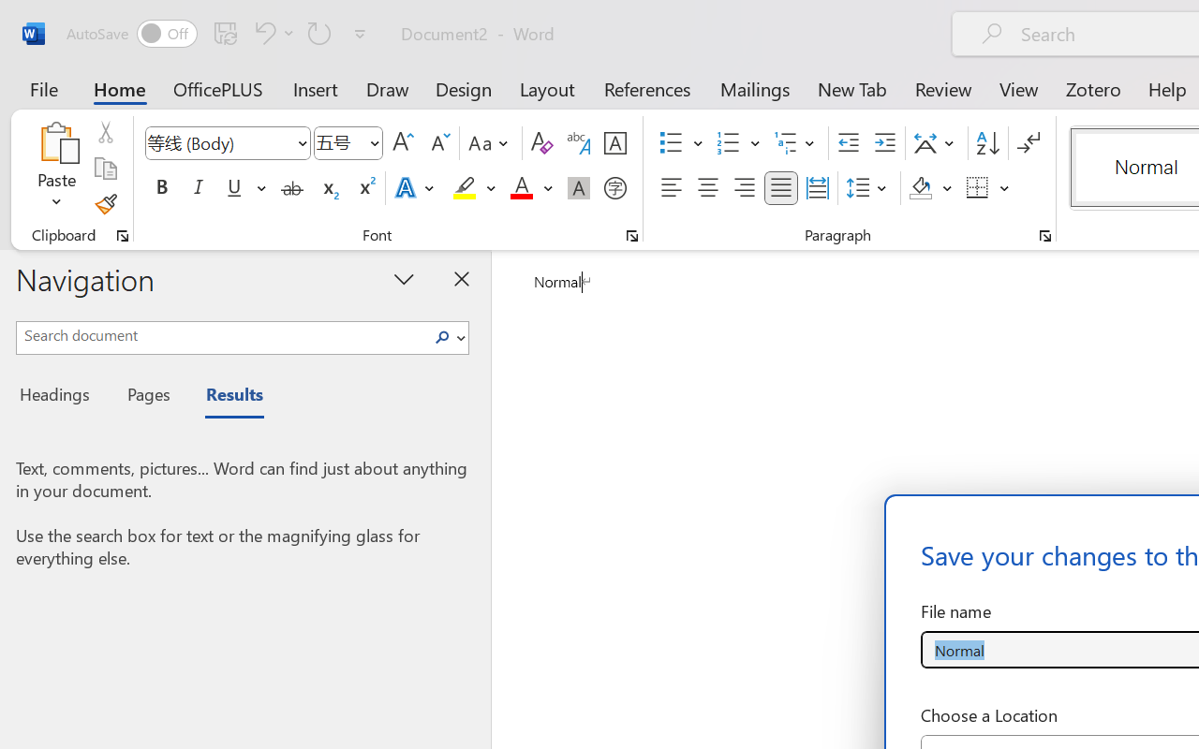 This screenshot has height=749, width=1199. I want to click on Class: NetUIImage, so click(442, 337).